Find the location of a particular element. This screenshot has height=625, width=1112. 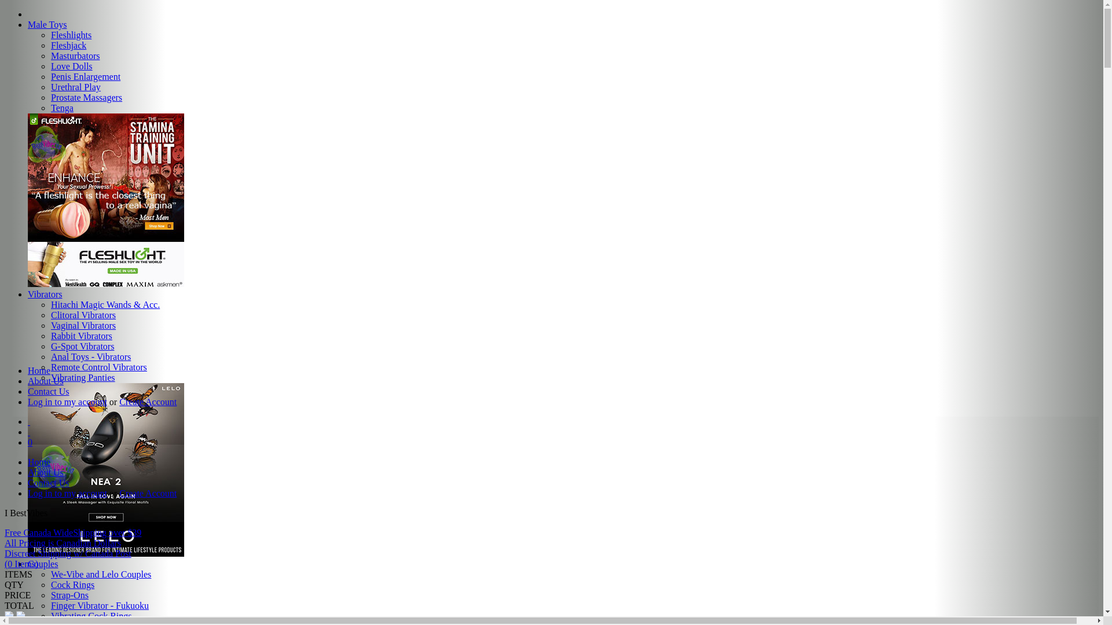

Discreet Shipping w/ Canada Post is located at coordinates (68, 553).